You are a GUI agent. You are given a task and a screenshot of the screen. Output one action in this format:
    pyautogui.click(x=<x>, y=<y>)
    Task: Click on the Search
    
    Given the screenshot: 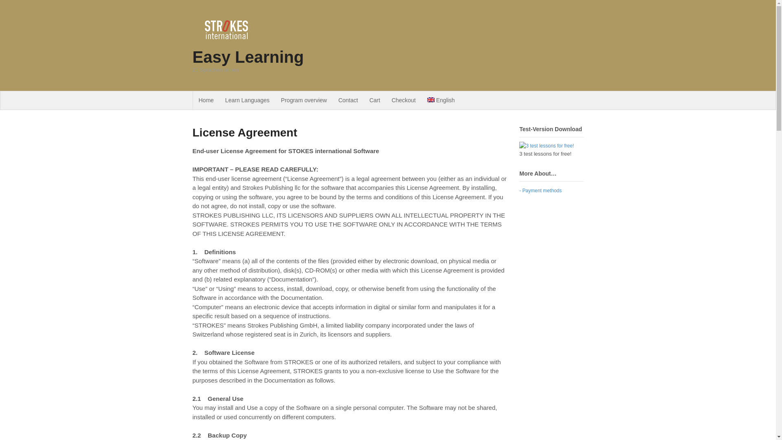 What is the action you would take?
    pyautogui.click(x=575, y=119)
    